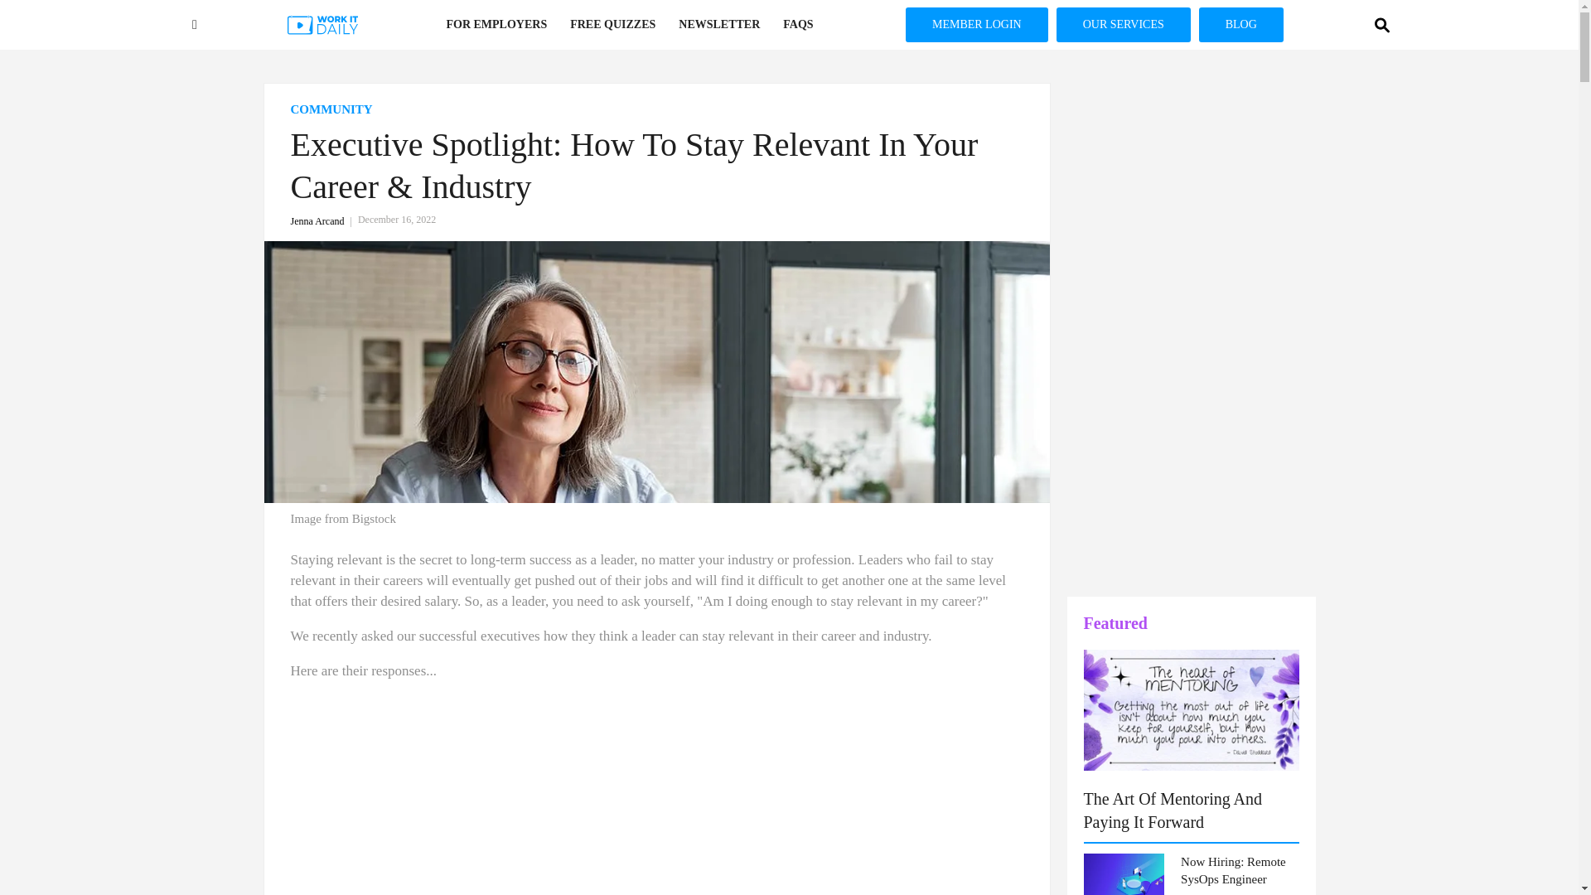 The width and height of the screenshot is (1591, 895). I want to click on NEWSLETTER, so click(719, 25).